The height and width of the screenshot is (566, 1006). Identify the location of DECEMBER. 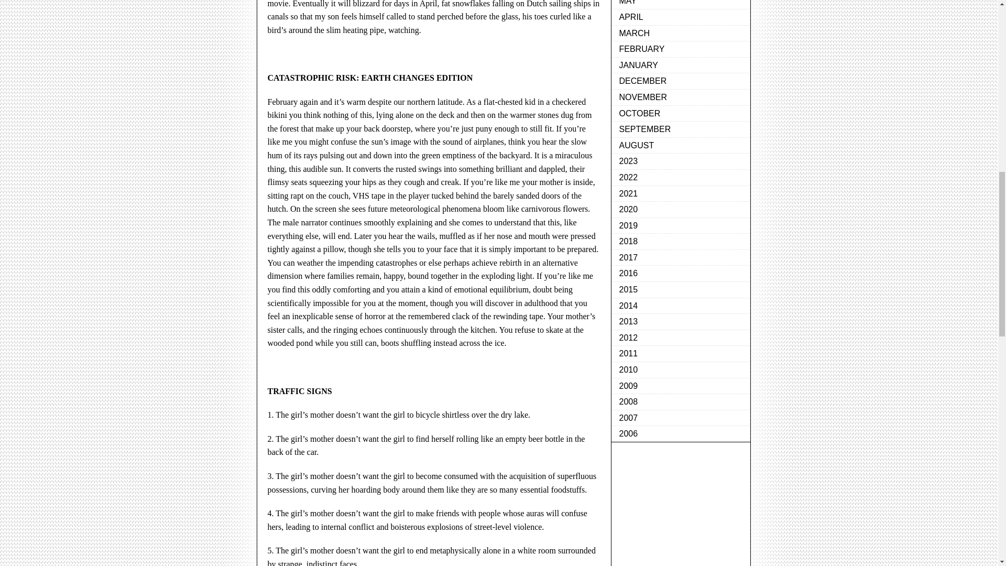
(680, 81).